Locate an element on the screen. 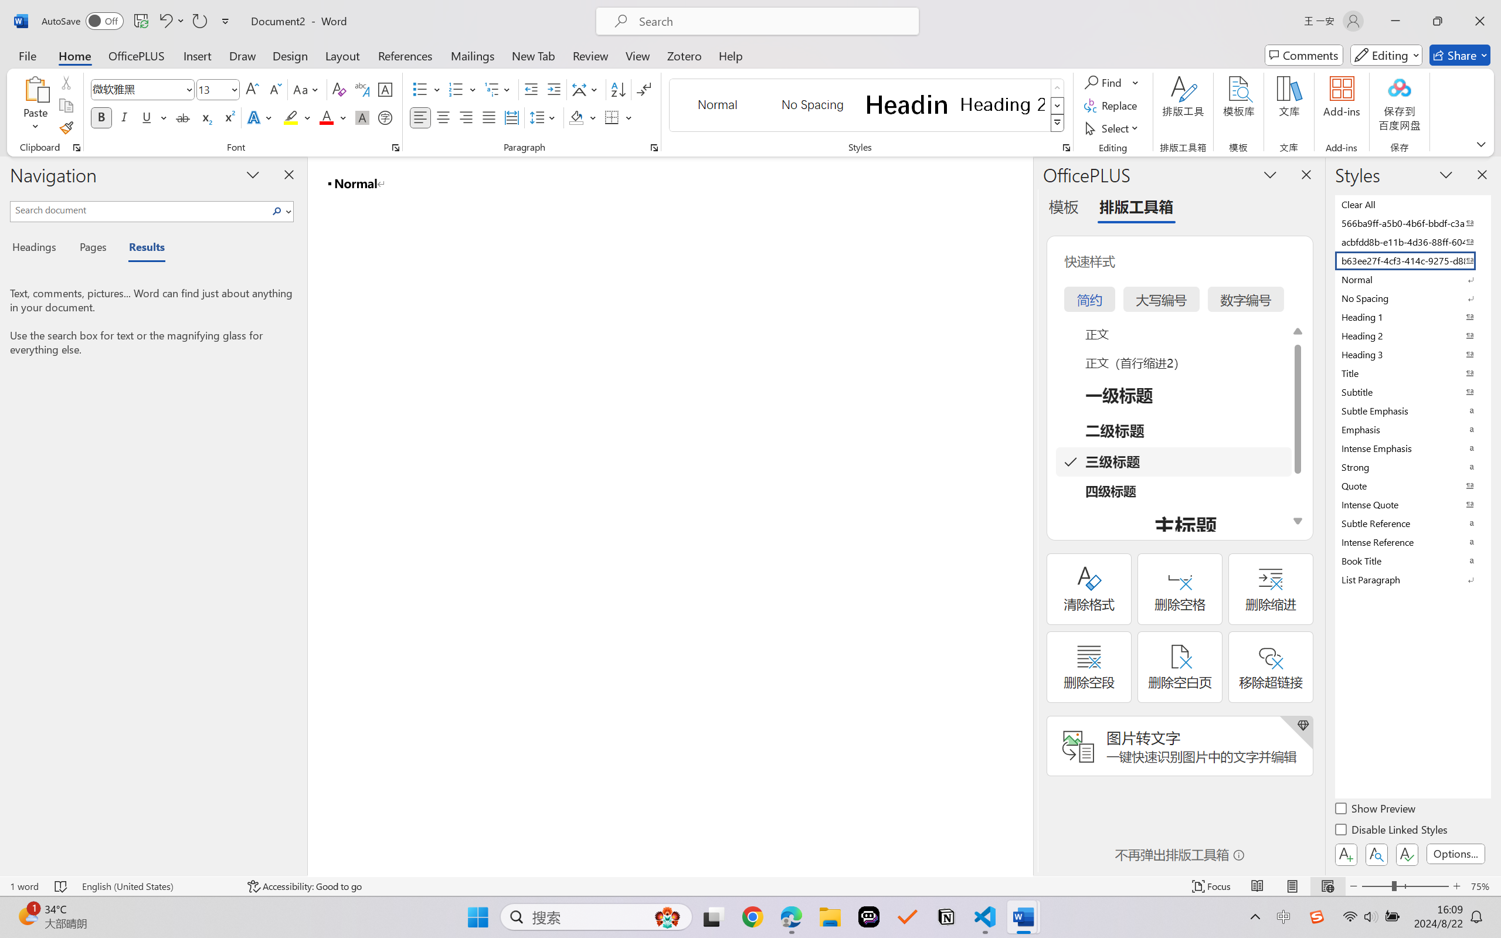  No Spacing is located at coordinates (1412, 298).